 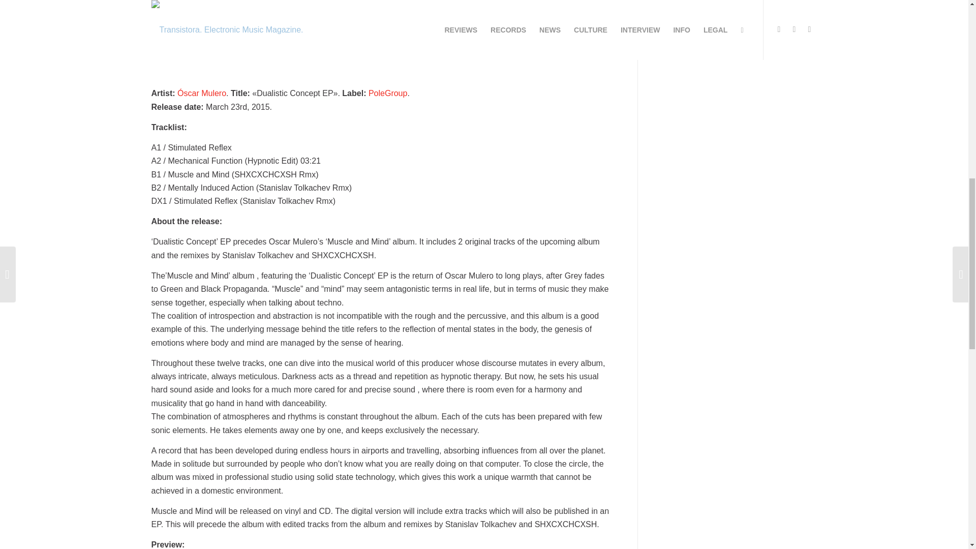 I want to click on PoleGroup, so click(x=388, y=93).